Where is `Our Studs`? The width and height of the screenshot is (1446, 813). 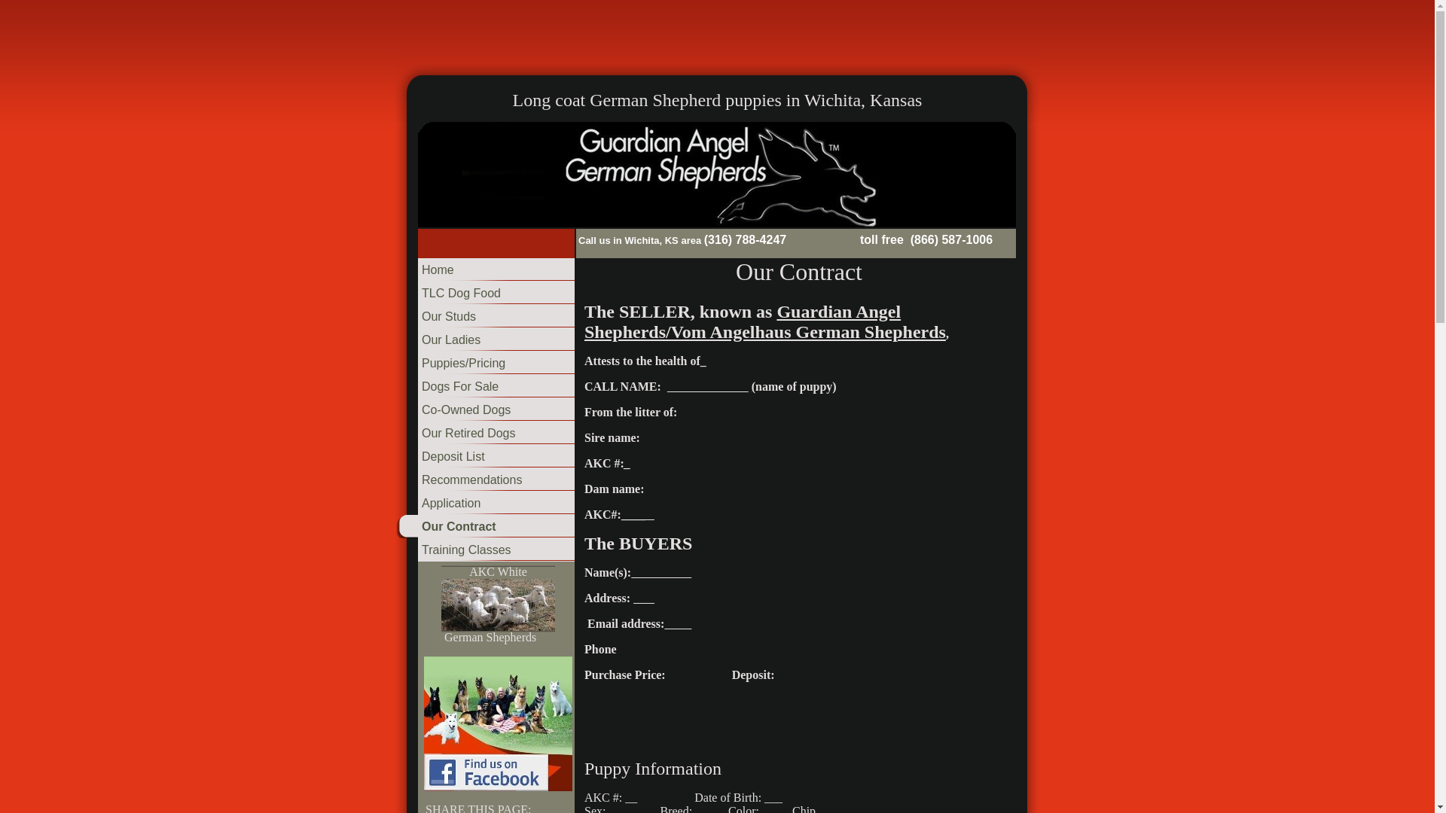 Our Studs is located at coordinates (484, 318).